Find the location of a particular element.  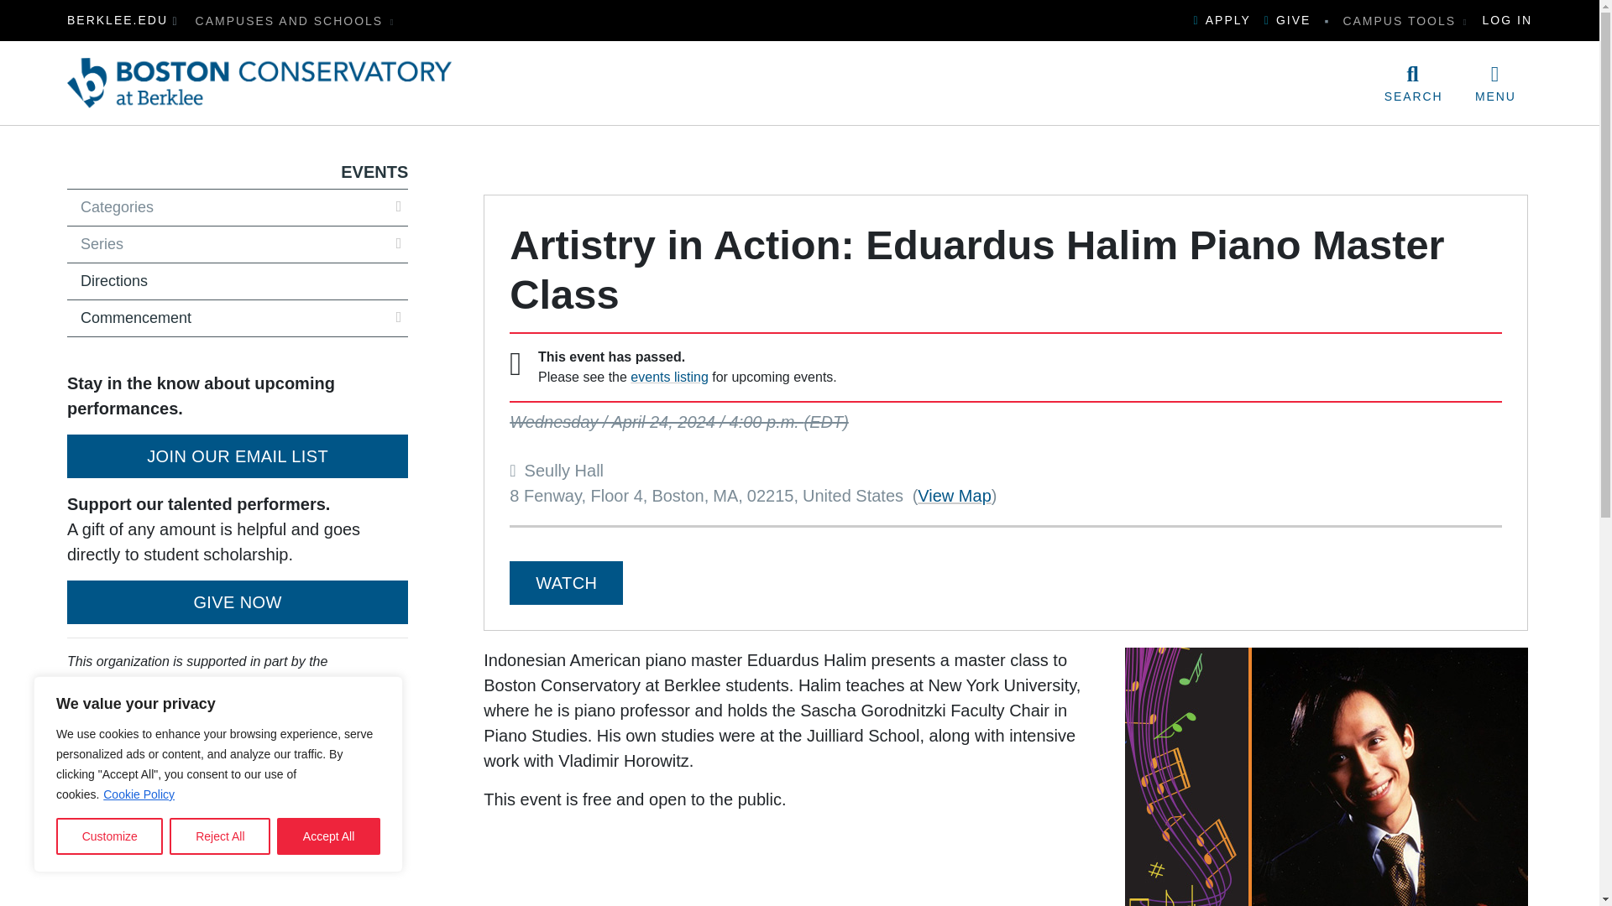

Home is located at coordinates (259, 83).